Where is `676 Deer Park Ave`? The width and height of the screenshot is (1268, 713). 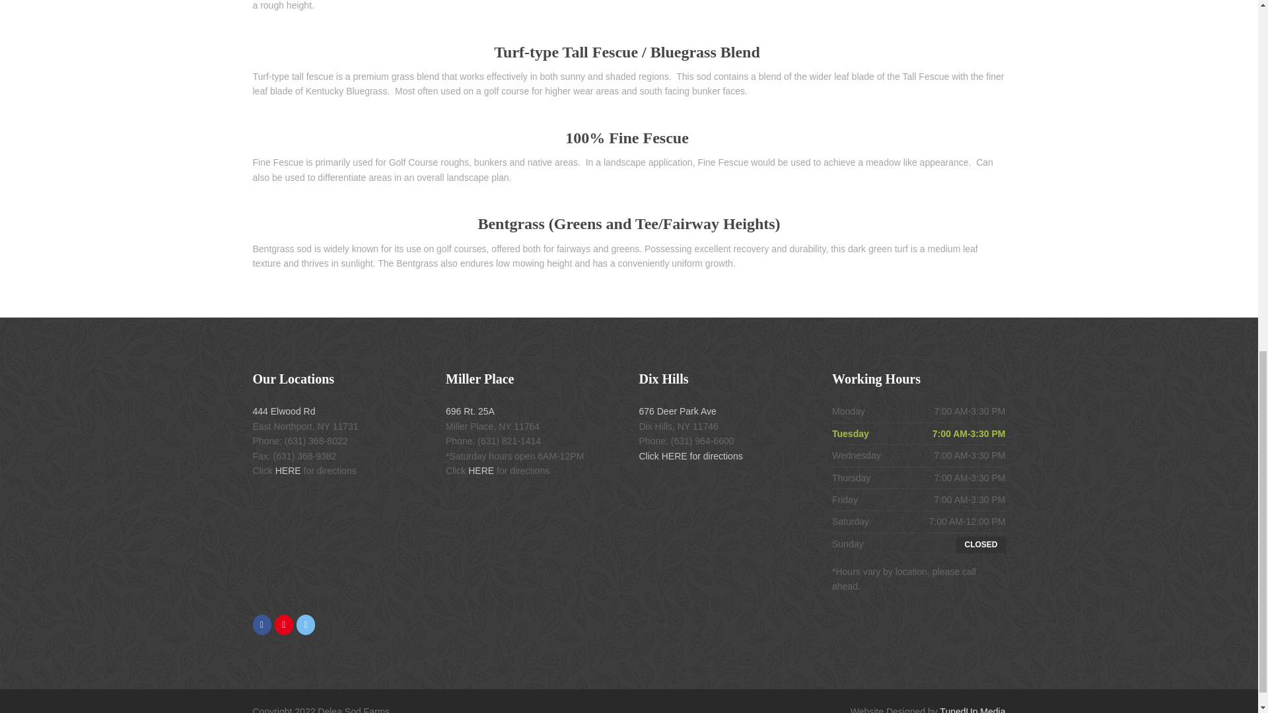
676 Deer Park Ave is located at coordinates (678, 411).